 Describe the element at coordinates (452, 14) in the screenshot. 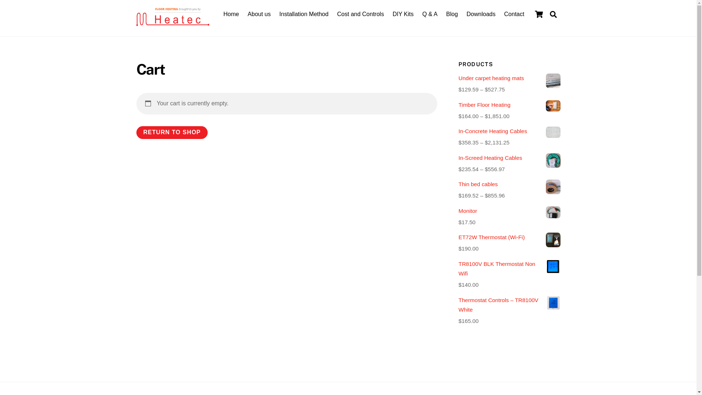

I see `Blog` at that location.